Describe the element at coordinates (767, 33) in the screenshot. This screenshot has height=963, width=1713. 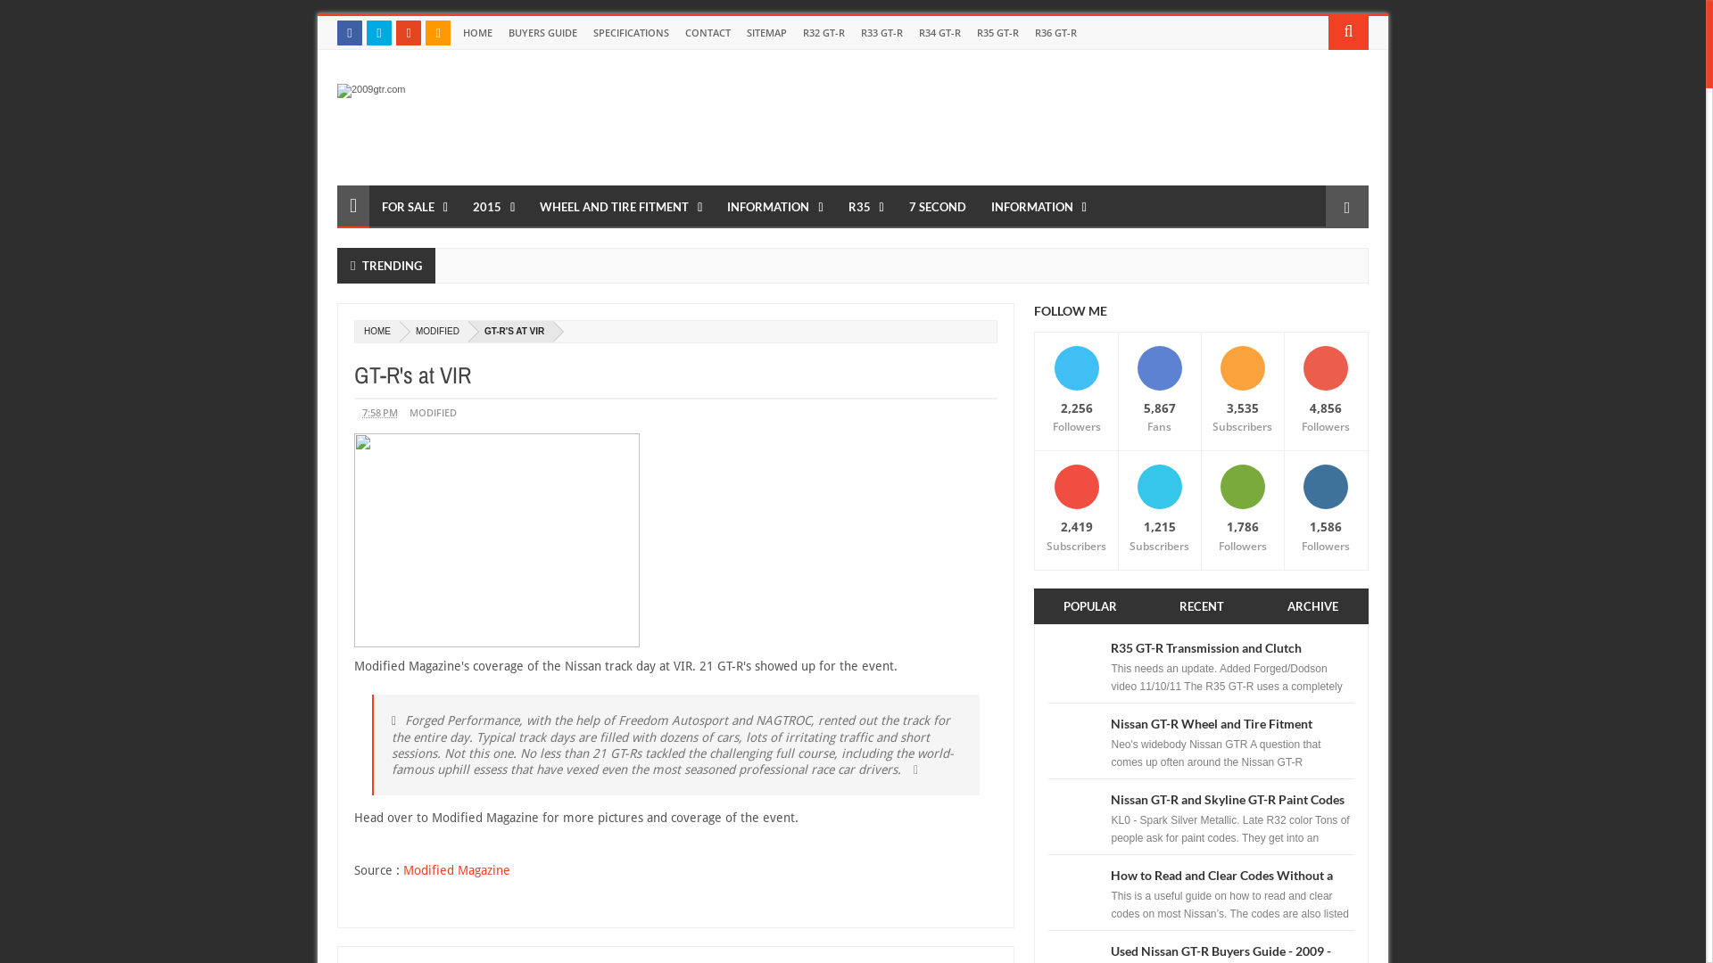
I see `SITEMAP` at that location.